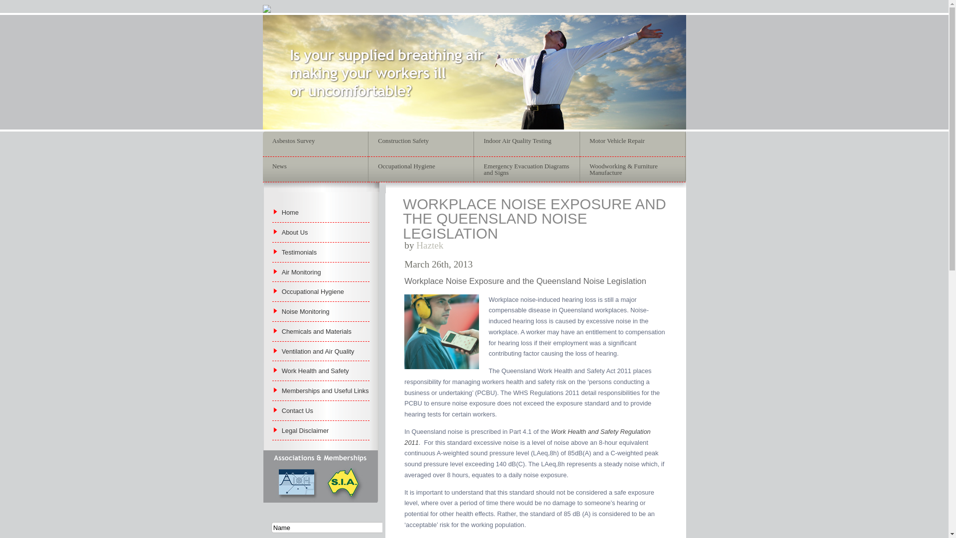 The image size is (956, 538). What do you see at coordinates (306, 312) in the screenshot?
I see `Noise Monitoring` at bounding box center [306, 312].